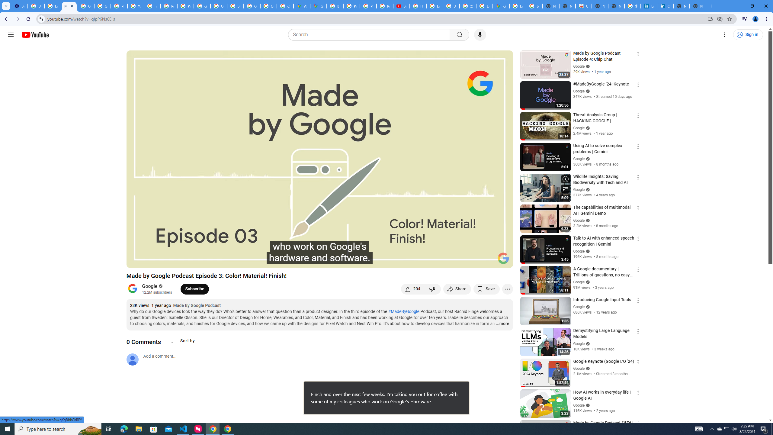 This screenshot has height=435, width=773. What do you see at coordinates (319, 253) in the screenshot?
I see `Seek slider` at bounding box center [319, 253].